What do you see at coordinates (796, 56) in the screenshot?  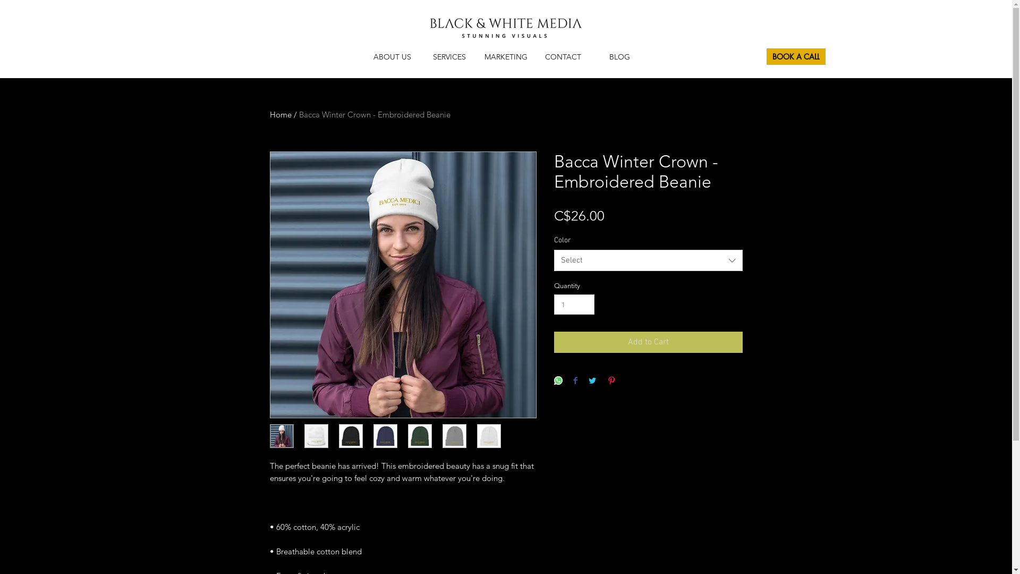 I see `BOOK A CALL` at bounding box center [796, 56].